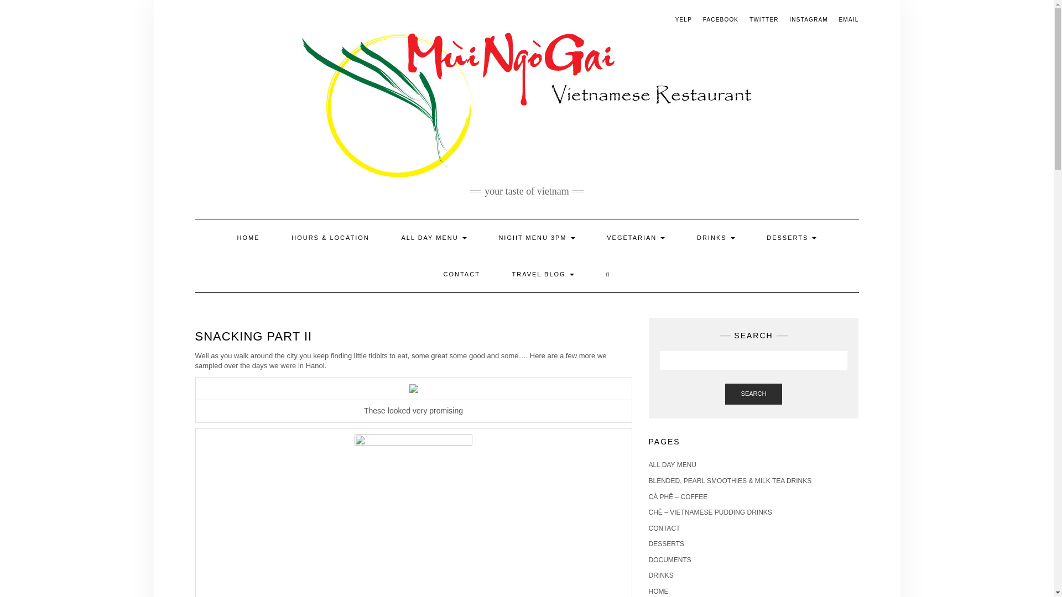 The width and height of the screenshot is (1062, 597). I want to click on EMAIL, so click(848, 20).